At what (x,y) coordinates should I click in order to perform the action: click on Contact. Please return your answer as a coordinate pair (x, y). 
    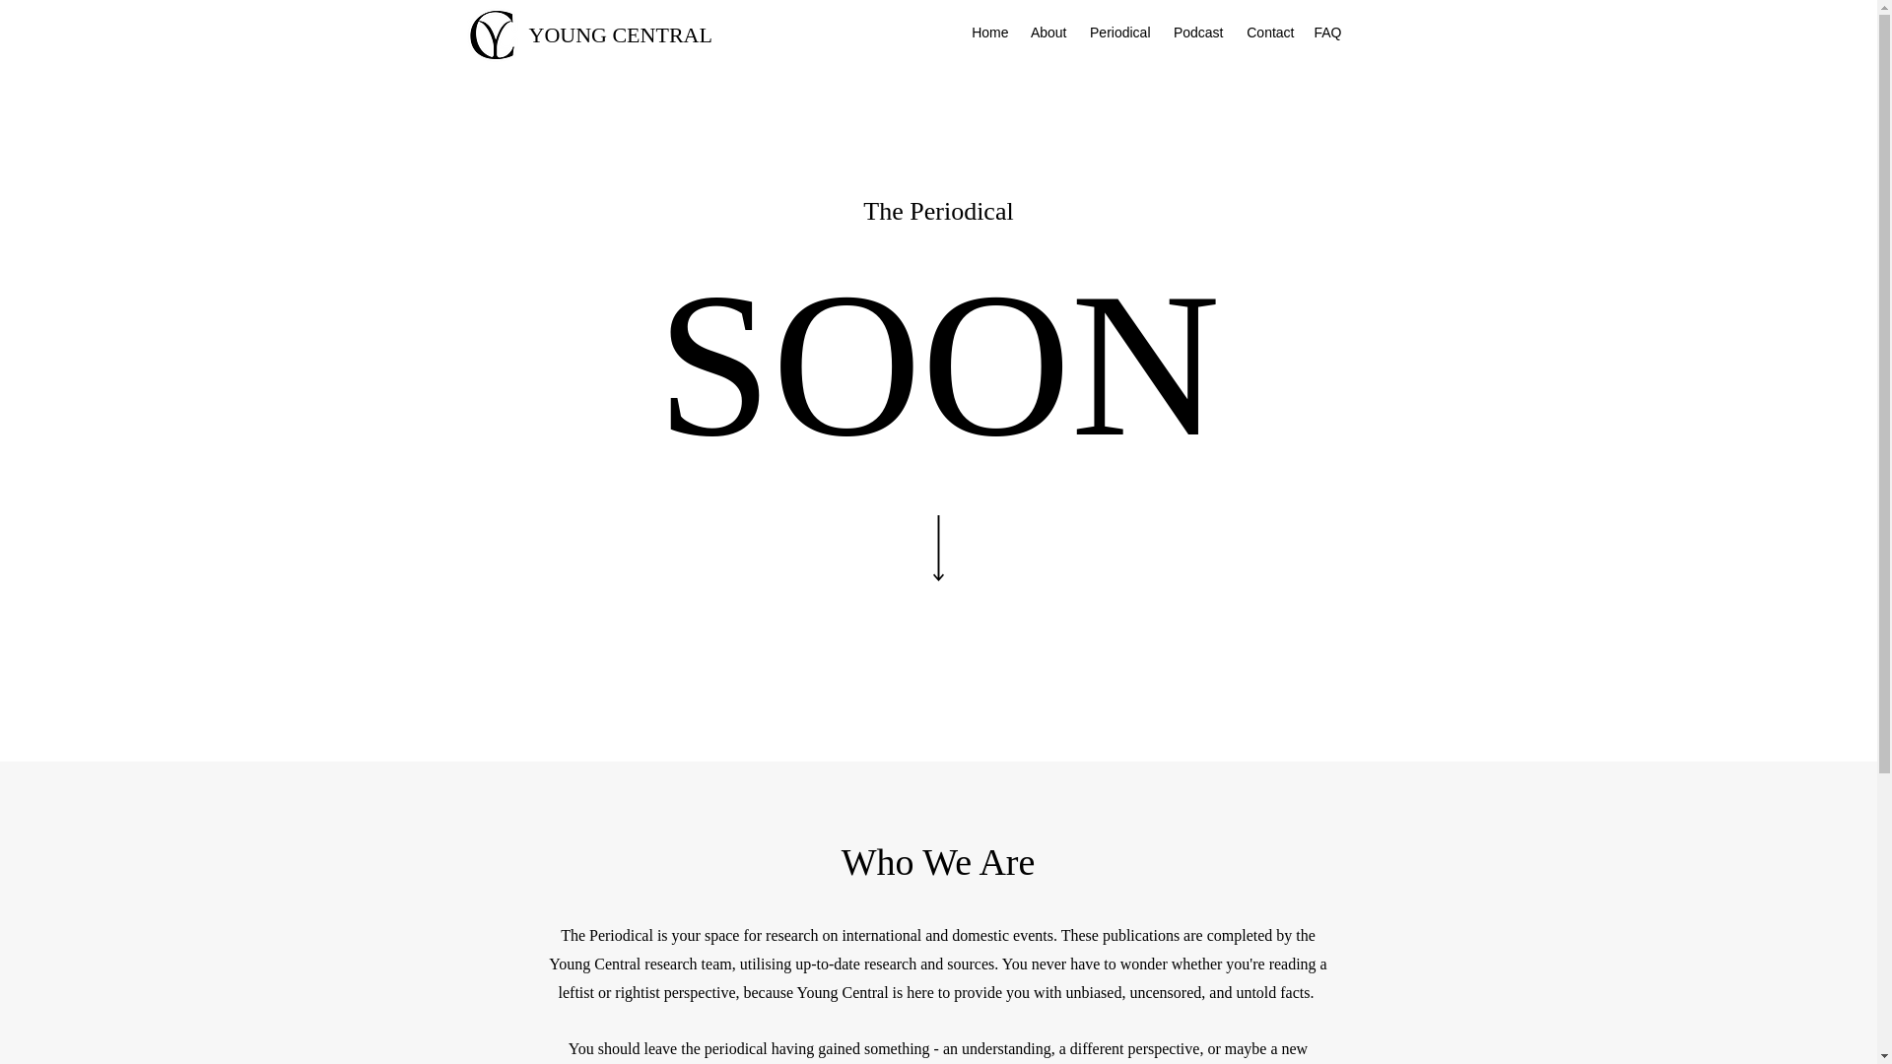
    Looking at the image, I should click on (1269, 33).